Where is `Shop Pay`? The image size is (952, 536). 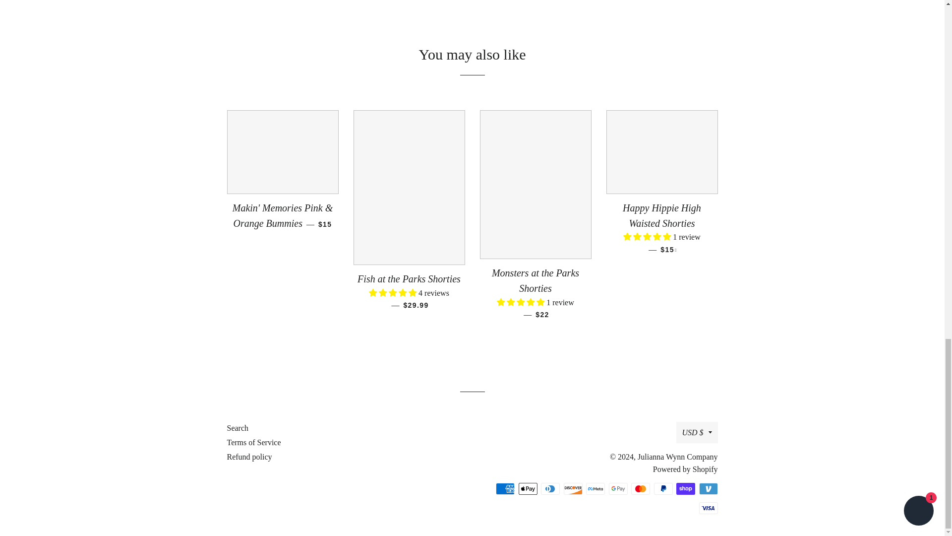 Shop Pay is located at coordinates (685, 488).